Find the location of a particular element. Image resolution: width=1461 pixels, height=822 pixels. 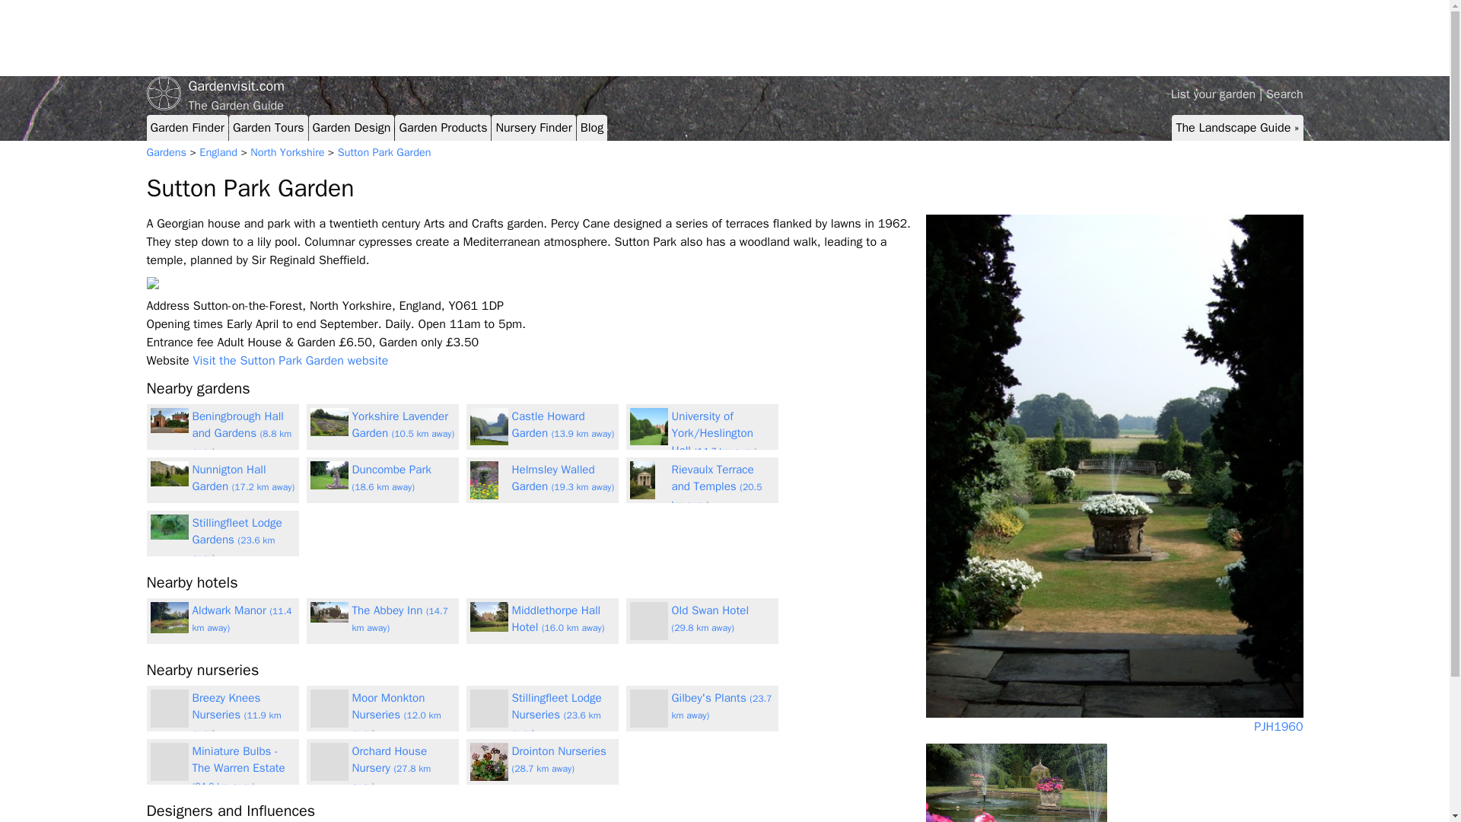

Garden Finder is located at coordinates (187, 128).